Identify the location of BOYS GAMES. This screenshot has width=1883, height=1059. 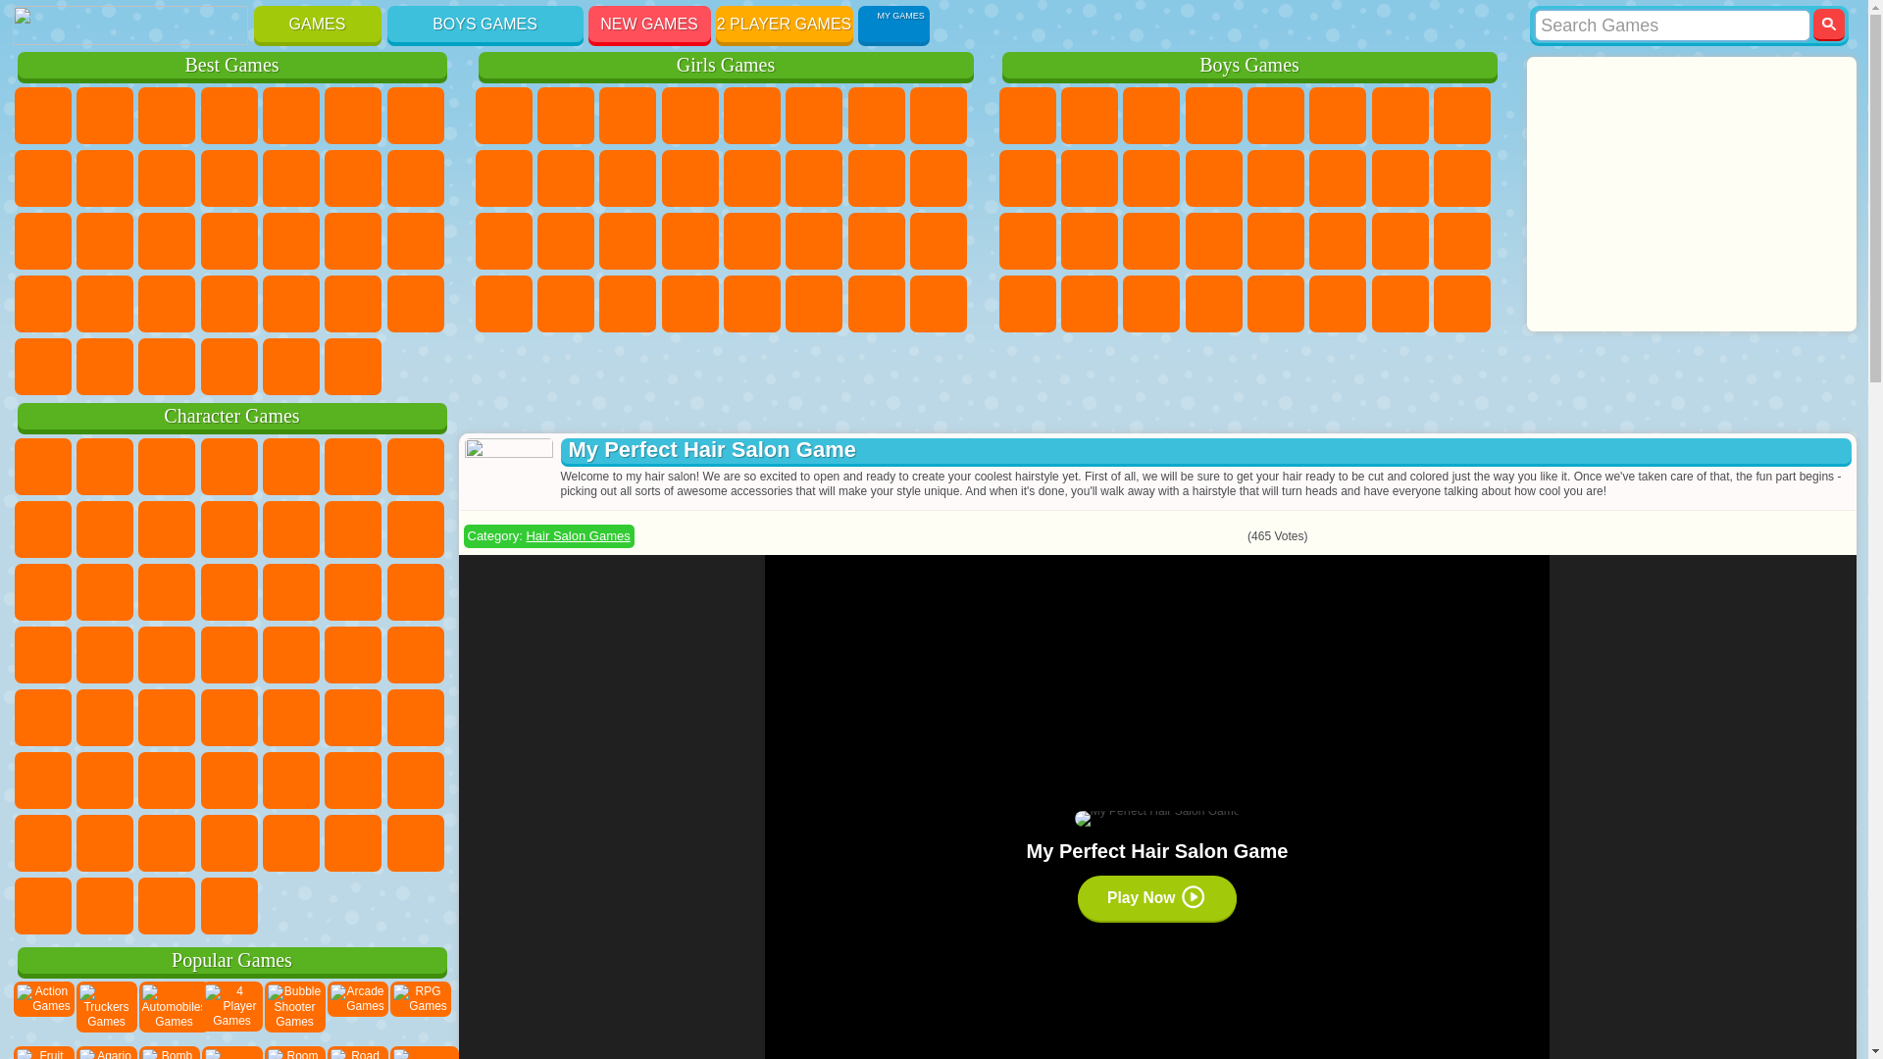
(483, 24).